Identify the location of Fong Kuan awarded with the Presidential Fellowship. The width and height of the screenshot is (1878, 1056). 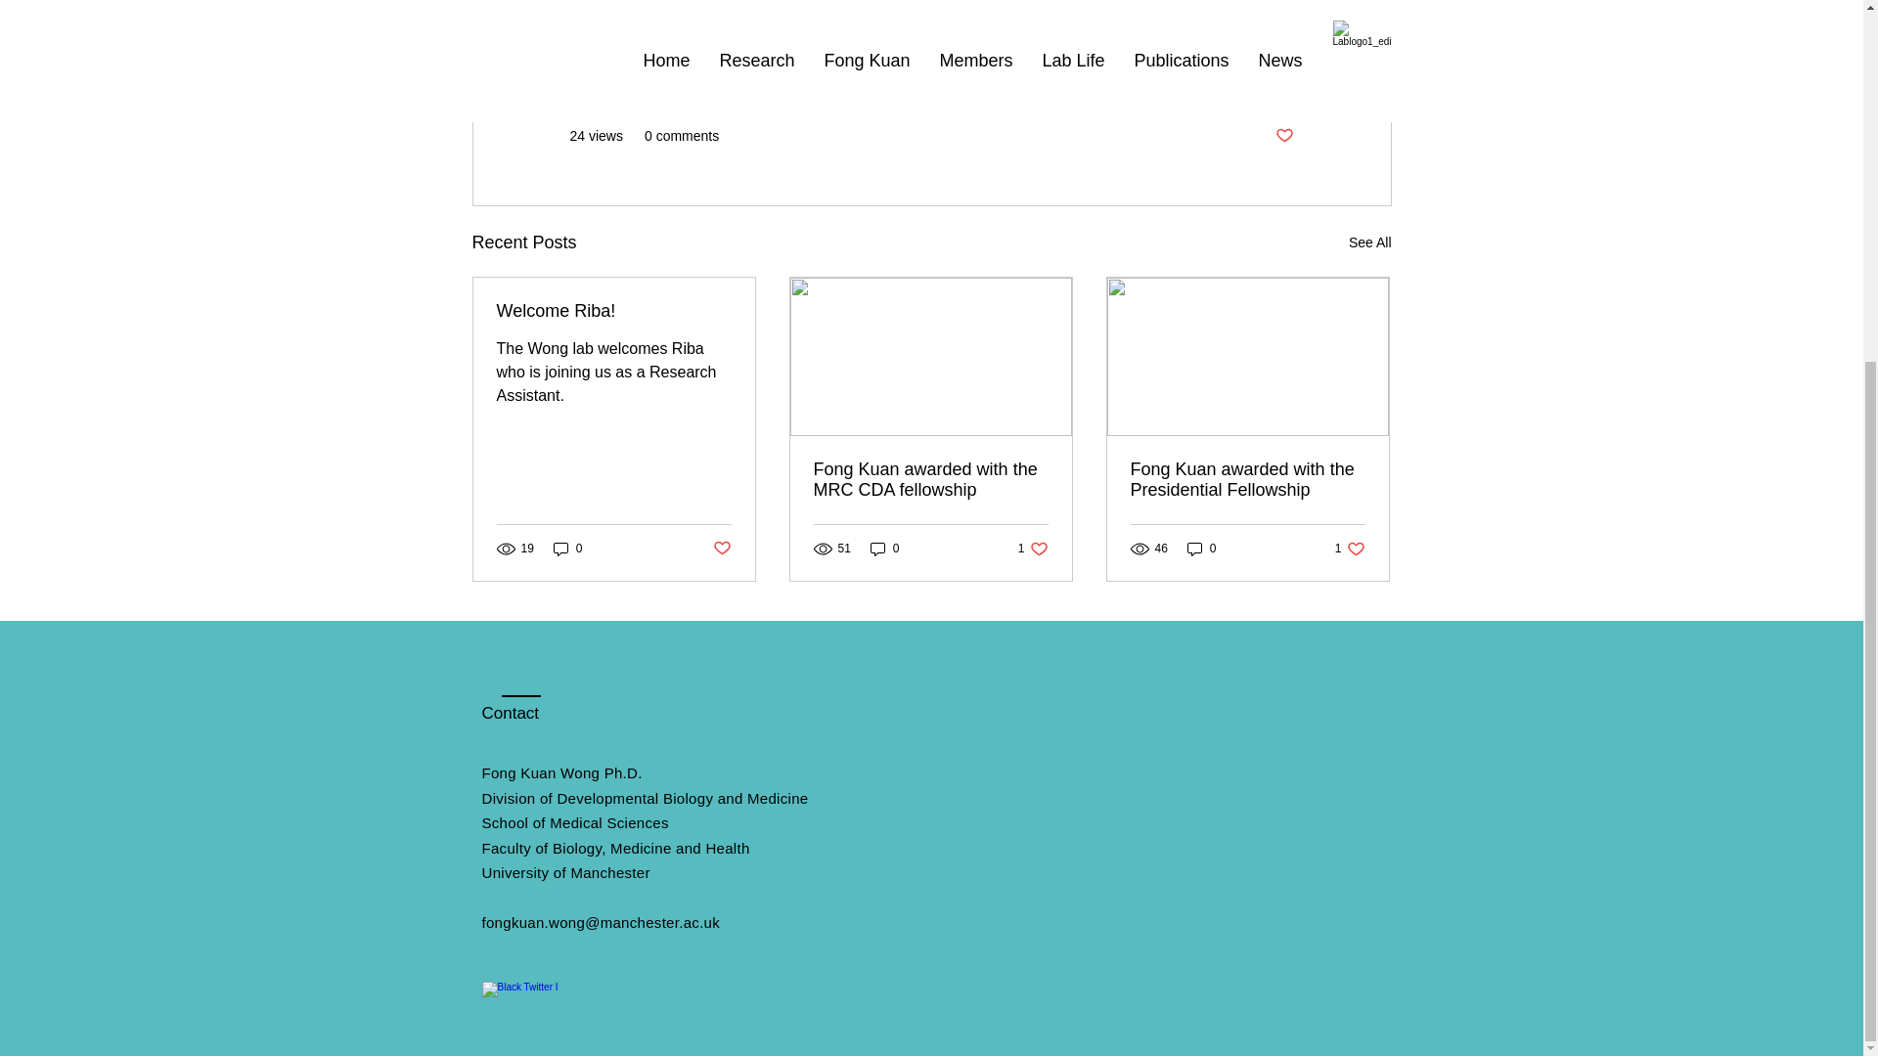
(1247, 479).